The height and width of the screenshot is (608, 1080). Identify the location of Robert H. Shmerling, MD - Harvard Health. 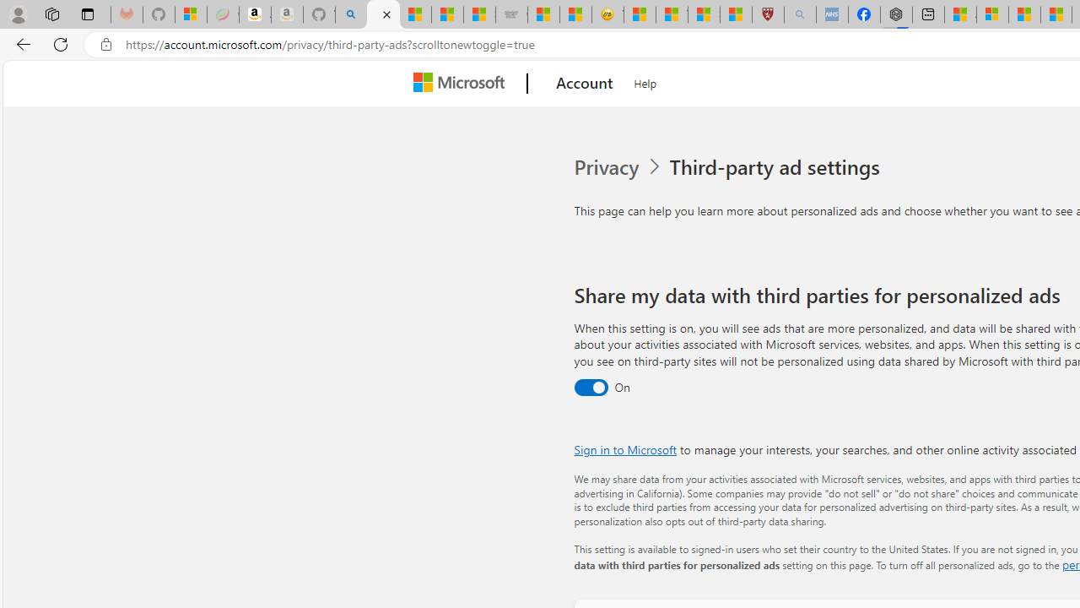
(768, 15).